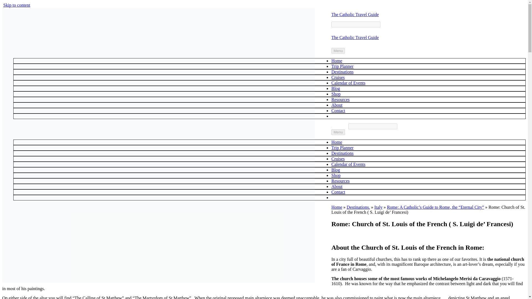 The image size is (532, 299). Describe the element at coordinates (373, 126) in the screenshot. I see `Search` at that location.